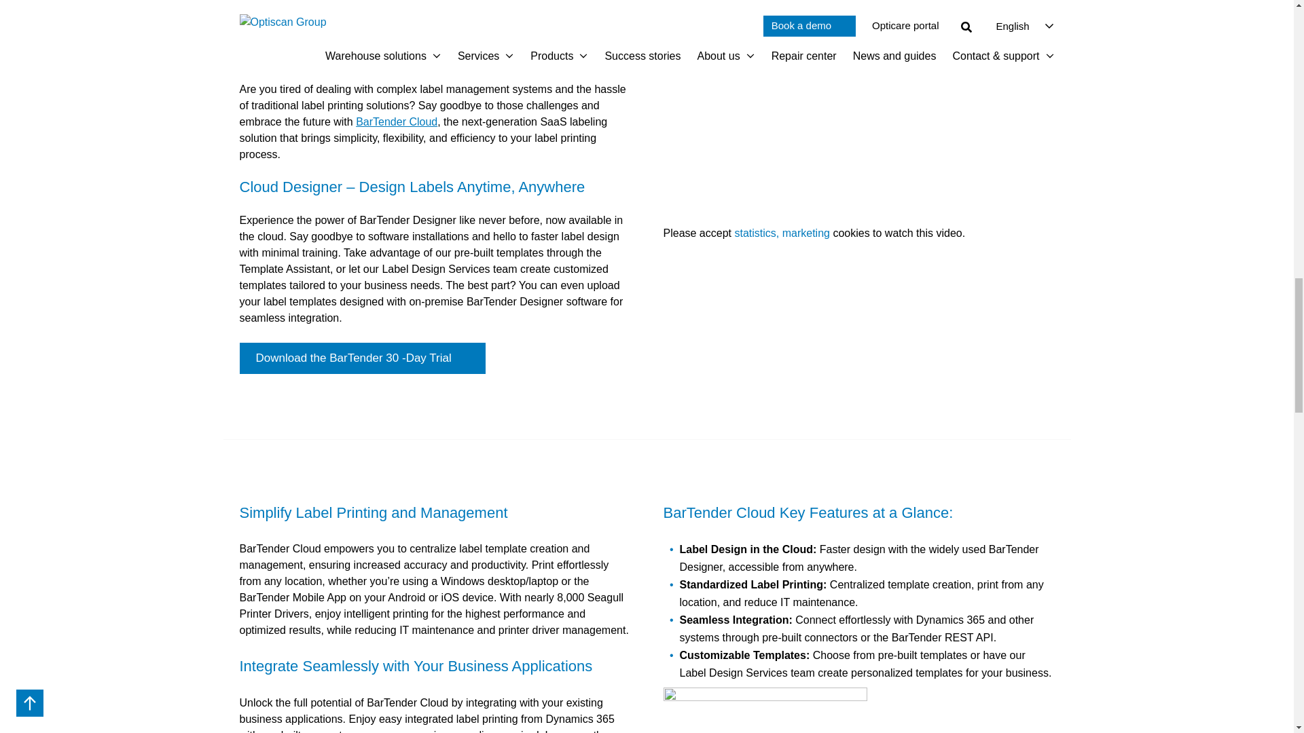 This screenshot has height=733, width=1304. Describe the element at coordinates (858, 124) in the screenshot. I see `BarTender Cloud Designer` at that location.